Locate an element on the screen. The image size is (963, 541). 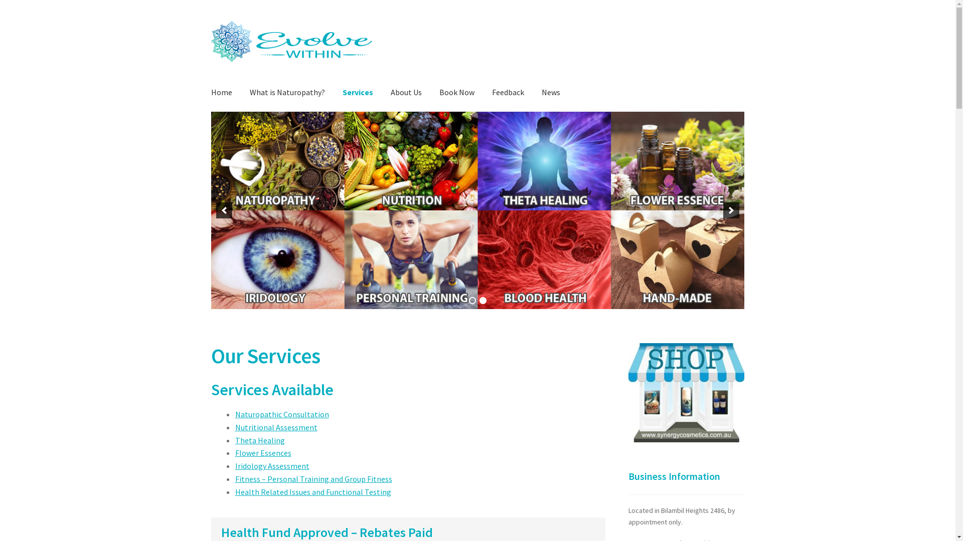
About Us is located at coordinates (406, 93).